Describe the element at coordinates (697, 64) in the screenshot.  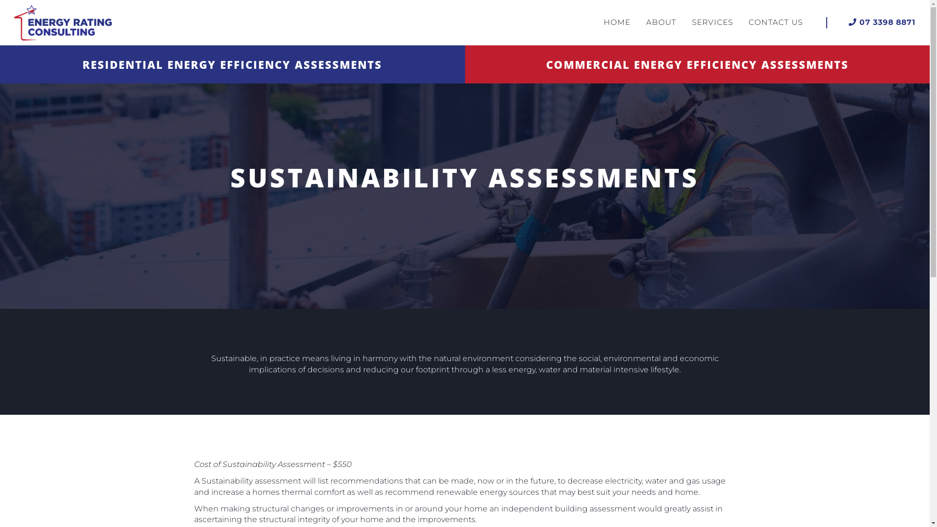
I see `COMMERCIAL ENERGY EFFICIENCY ASSESSMENTS` at that location.